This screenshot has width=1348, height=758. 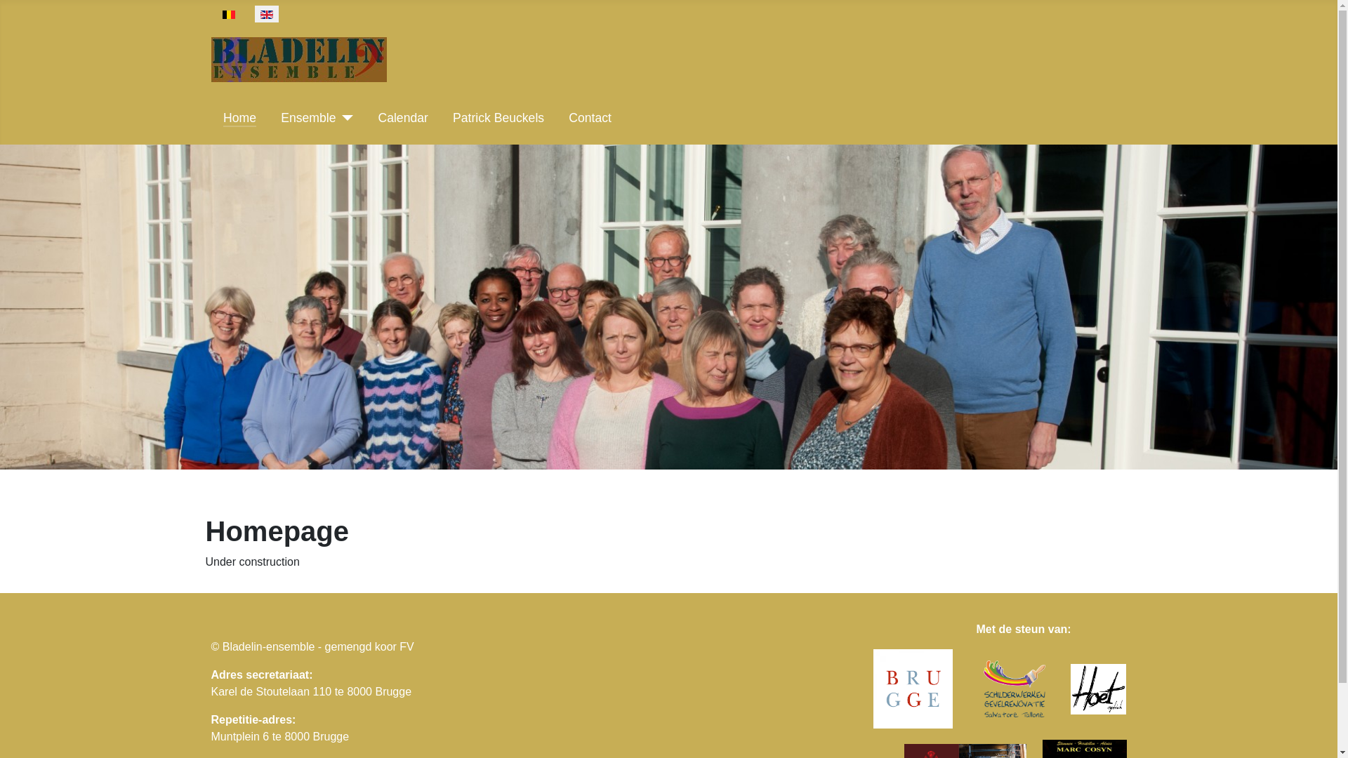 I want to click on Ensemble, so click(x=317, y=118).